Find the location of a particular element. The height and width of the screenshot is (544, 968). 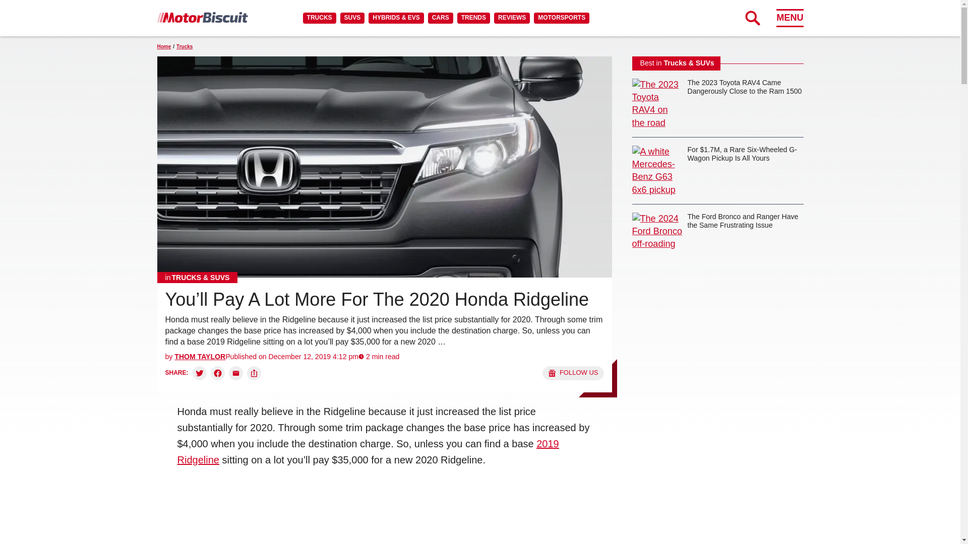

MENU is located at coordinates (790, 18).